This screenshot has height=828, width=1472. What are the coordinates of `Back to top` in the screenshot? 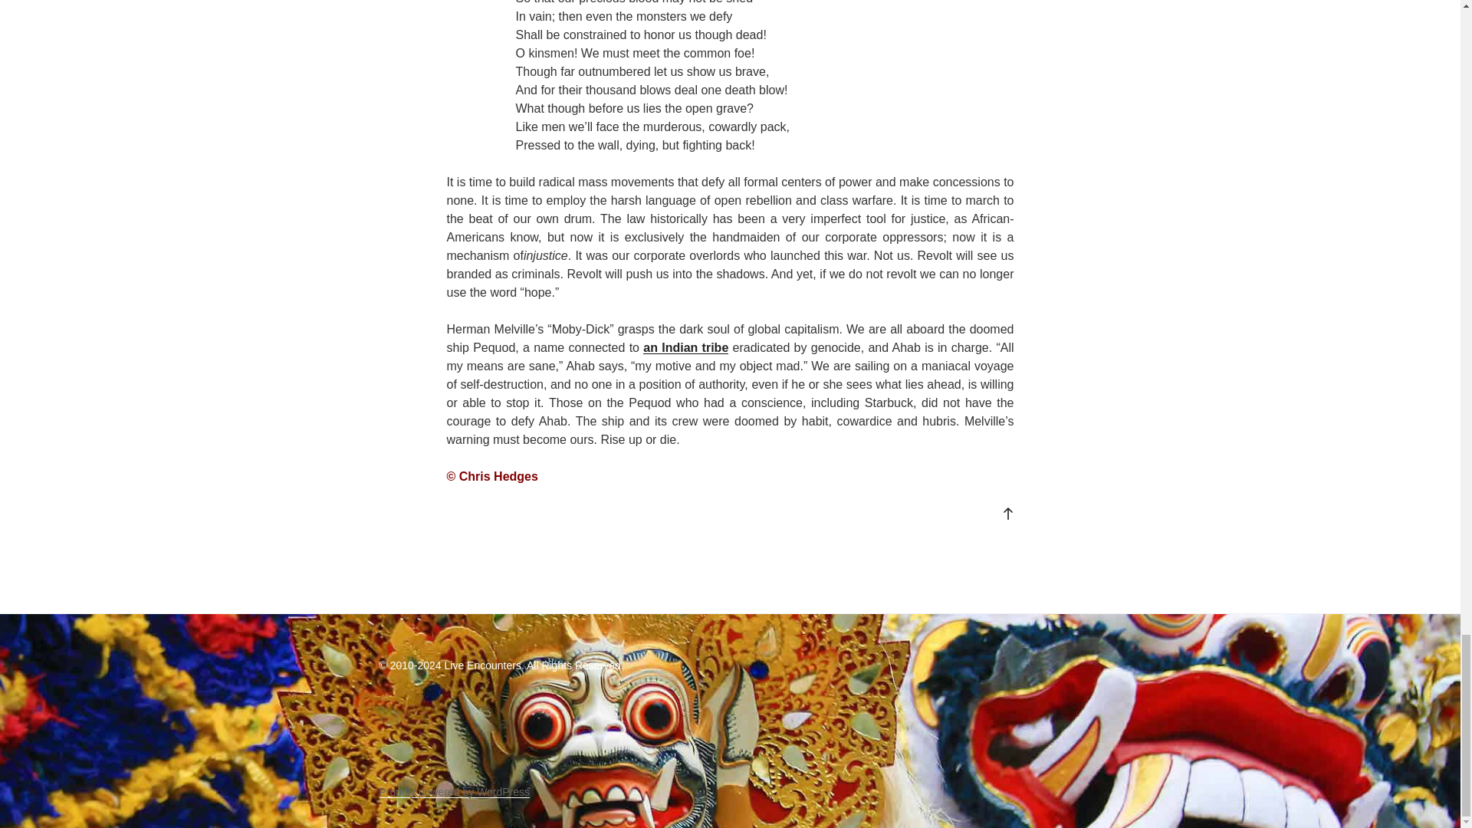 It's located at (1007, 513).